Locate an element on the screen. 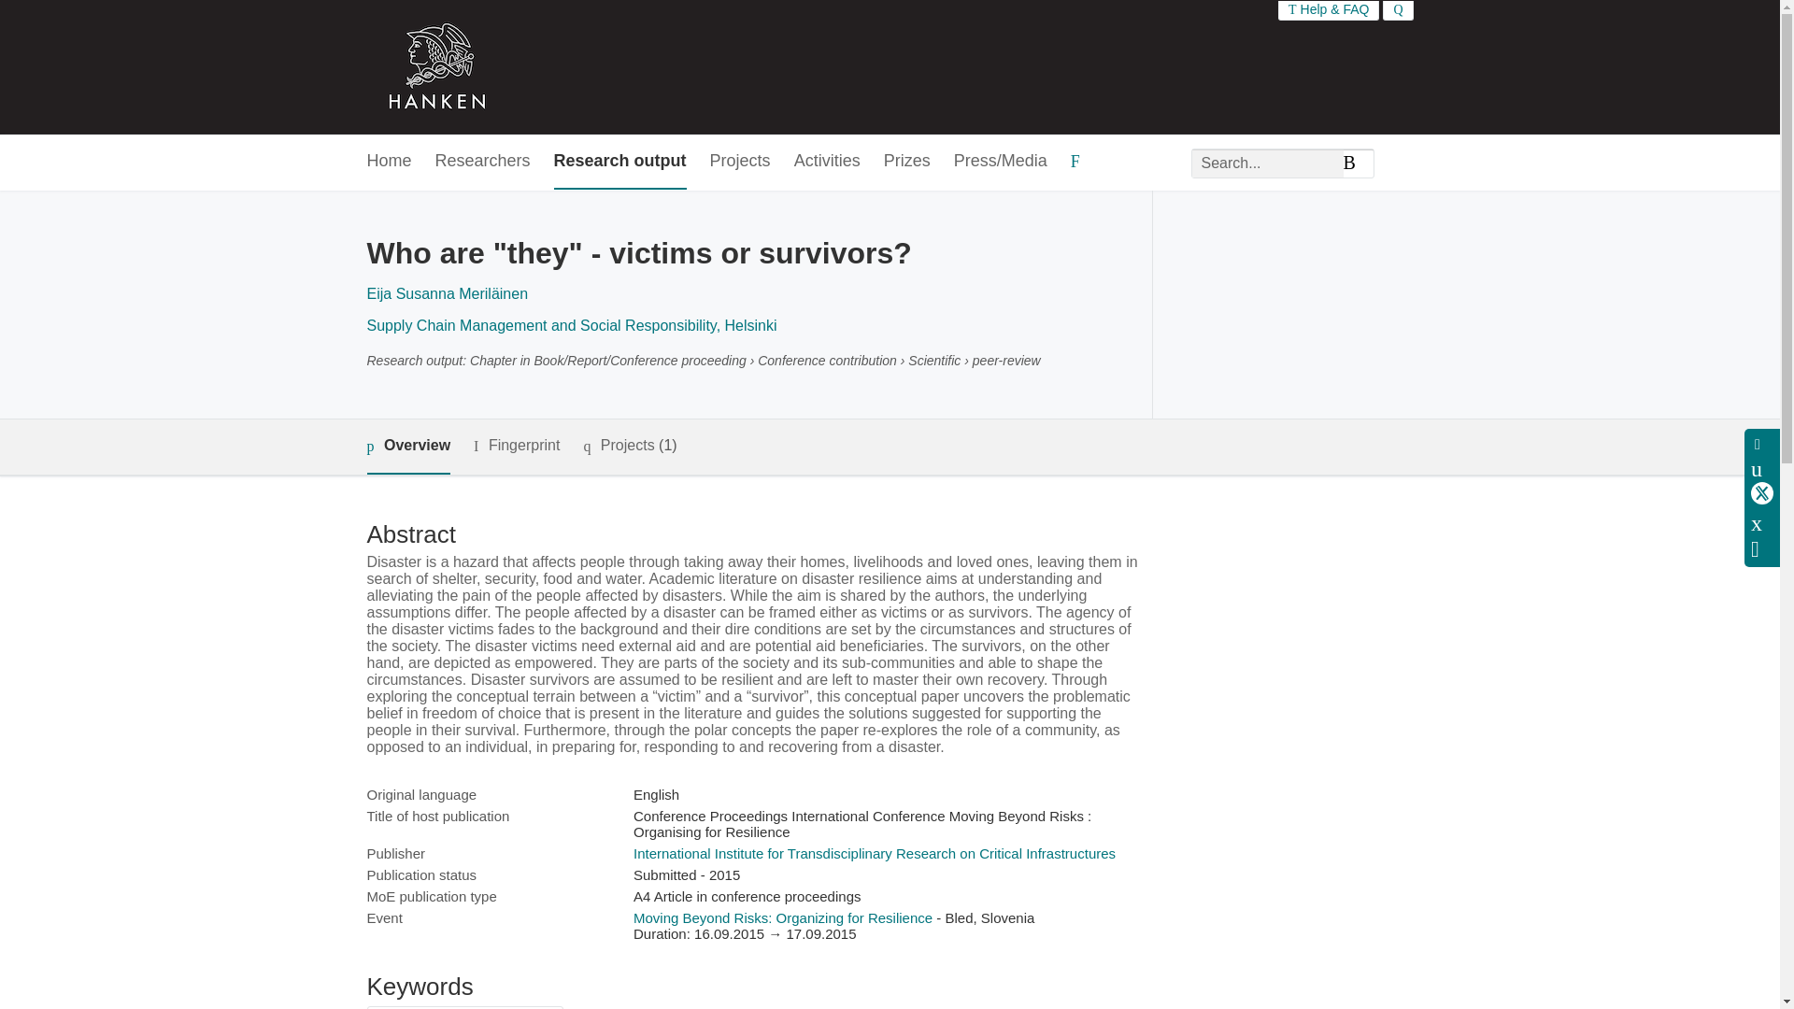  Supply Chain Management and Social Responsibility, Helsinki is located at coordinates (571, 325).